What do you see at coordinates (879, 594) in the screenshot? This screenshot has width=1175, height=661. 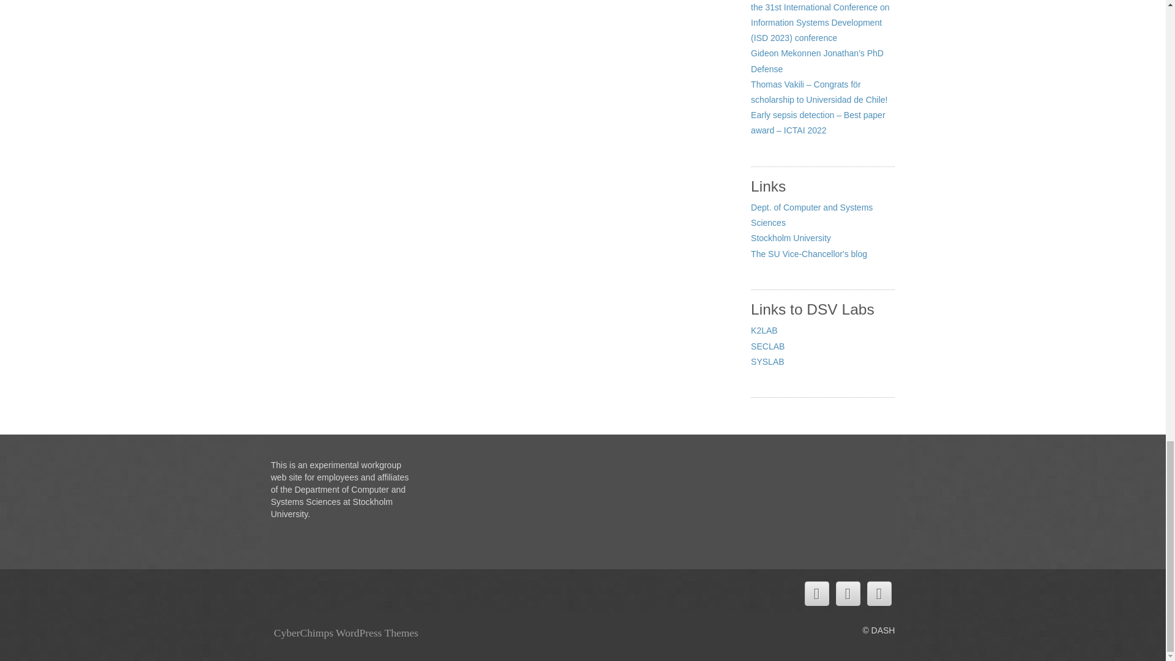 I see `DASH Googleplus` at bounding box center [879, 594].